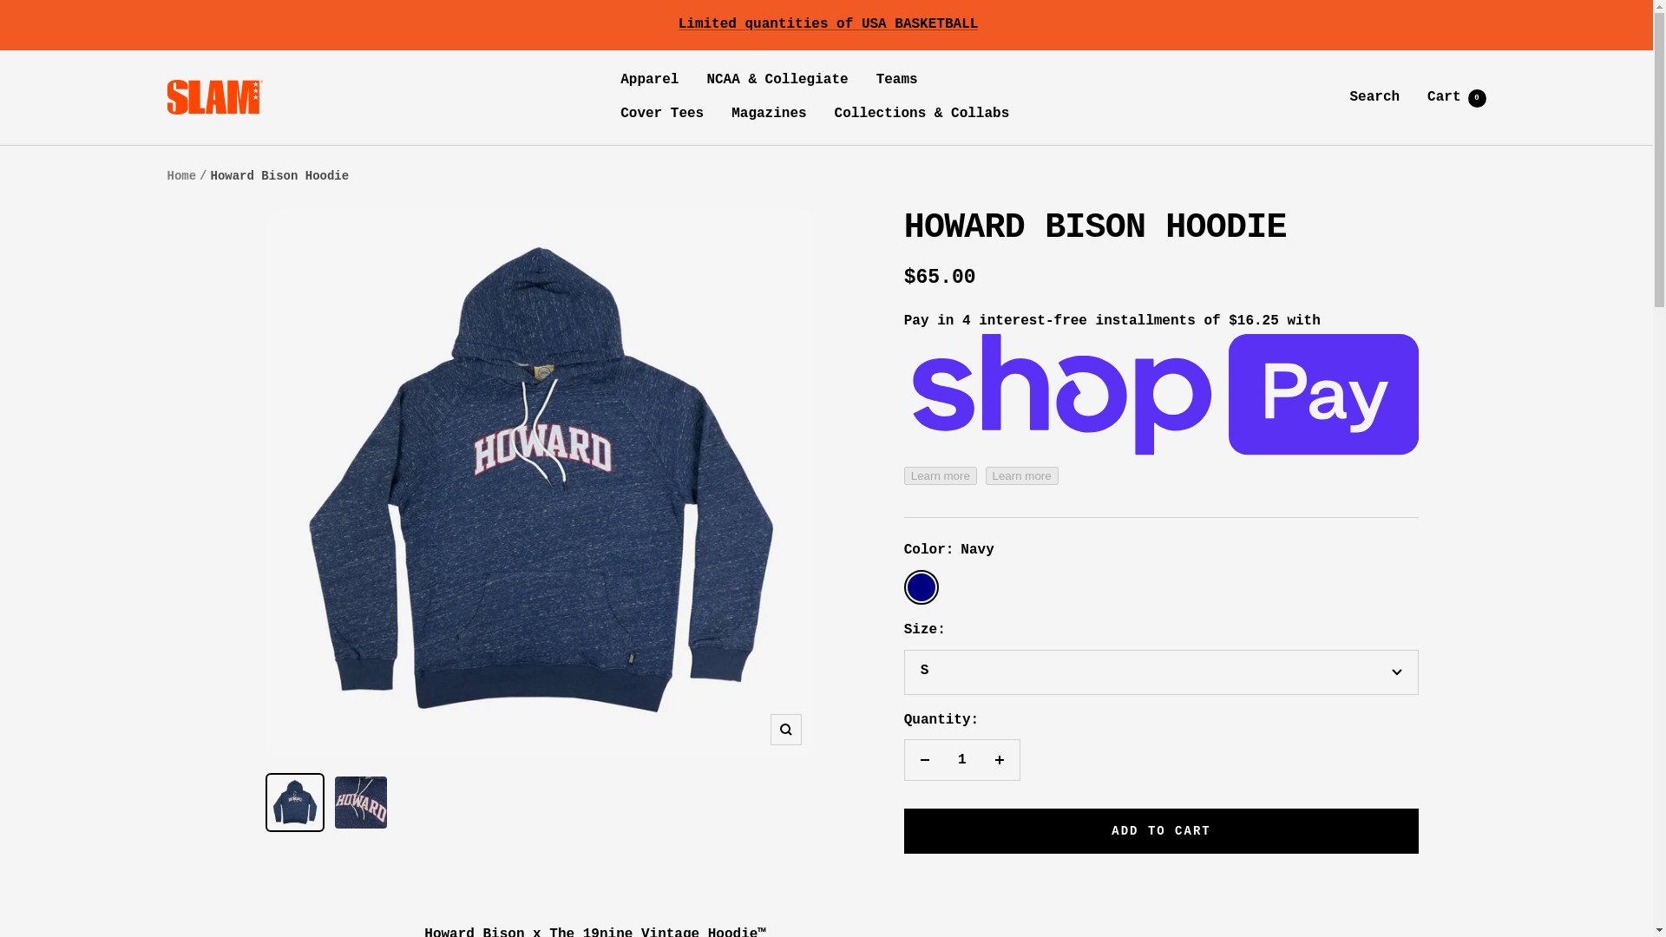 The width and height of the screenshot is (1666, 937). What do you see at coordinates (924, 760) in the screenshot?
I see `Magazines` at bounding box center [924, 760].